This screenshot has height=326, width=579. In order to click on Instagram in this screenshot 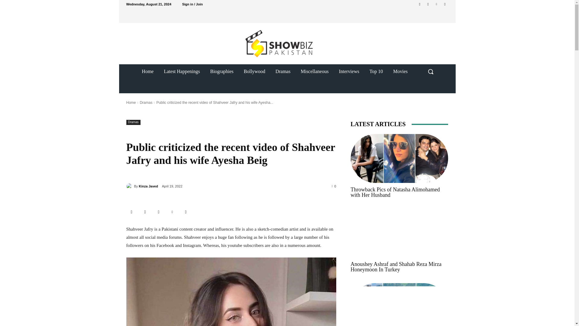, I will do `click(159, 212)`.